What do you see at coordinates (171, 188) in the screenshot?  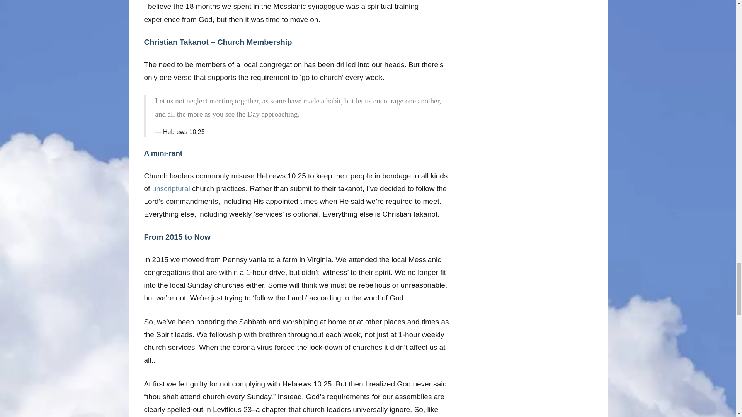 I see `unscriptural` at bounding box center [171, 188].